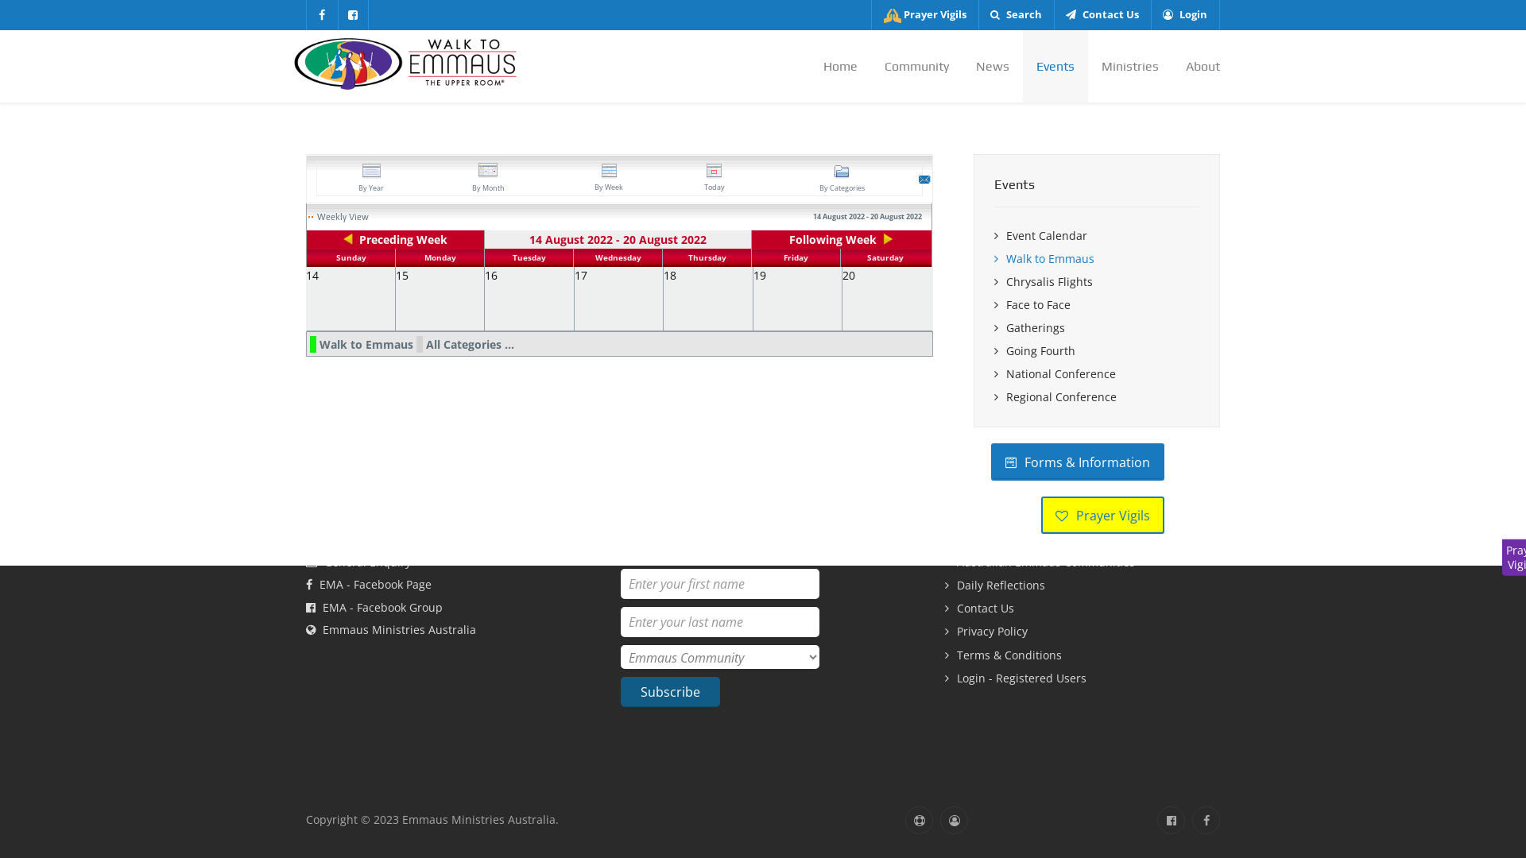 This screenshot has width=1526, height=858. What do you see at coordinates (849, 275) in the screenshot?
I see `20` at bounding box center [849, 275].